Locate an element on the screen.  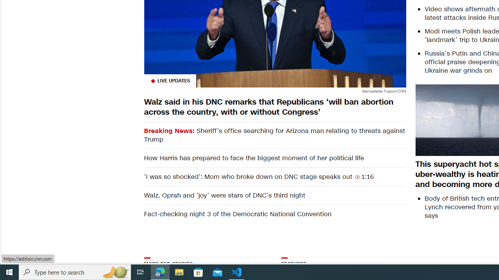
Fact-checking night 3 of the Democratic National Convention is located at coordinates (274, 214).